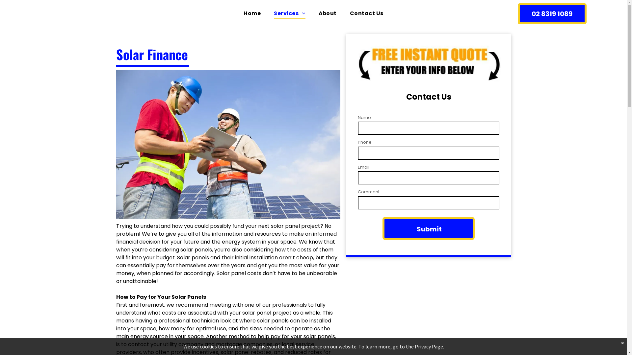 The height and width of the screenshot is (355, 632). Describe the element at coordinates (290, 13) in the screenshot. I see `Services` at that location.